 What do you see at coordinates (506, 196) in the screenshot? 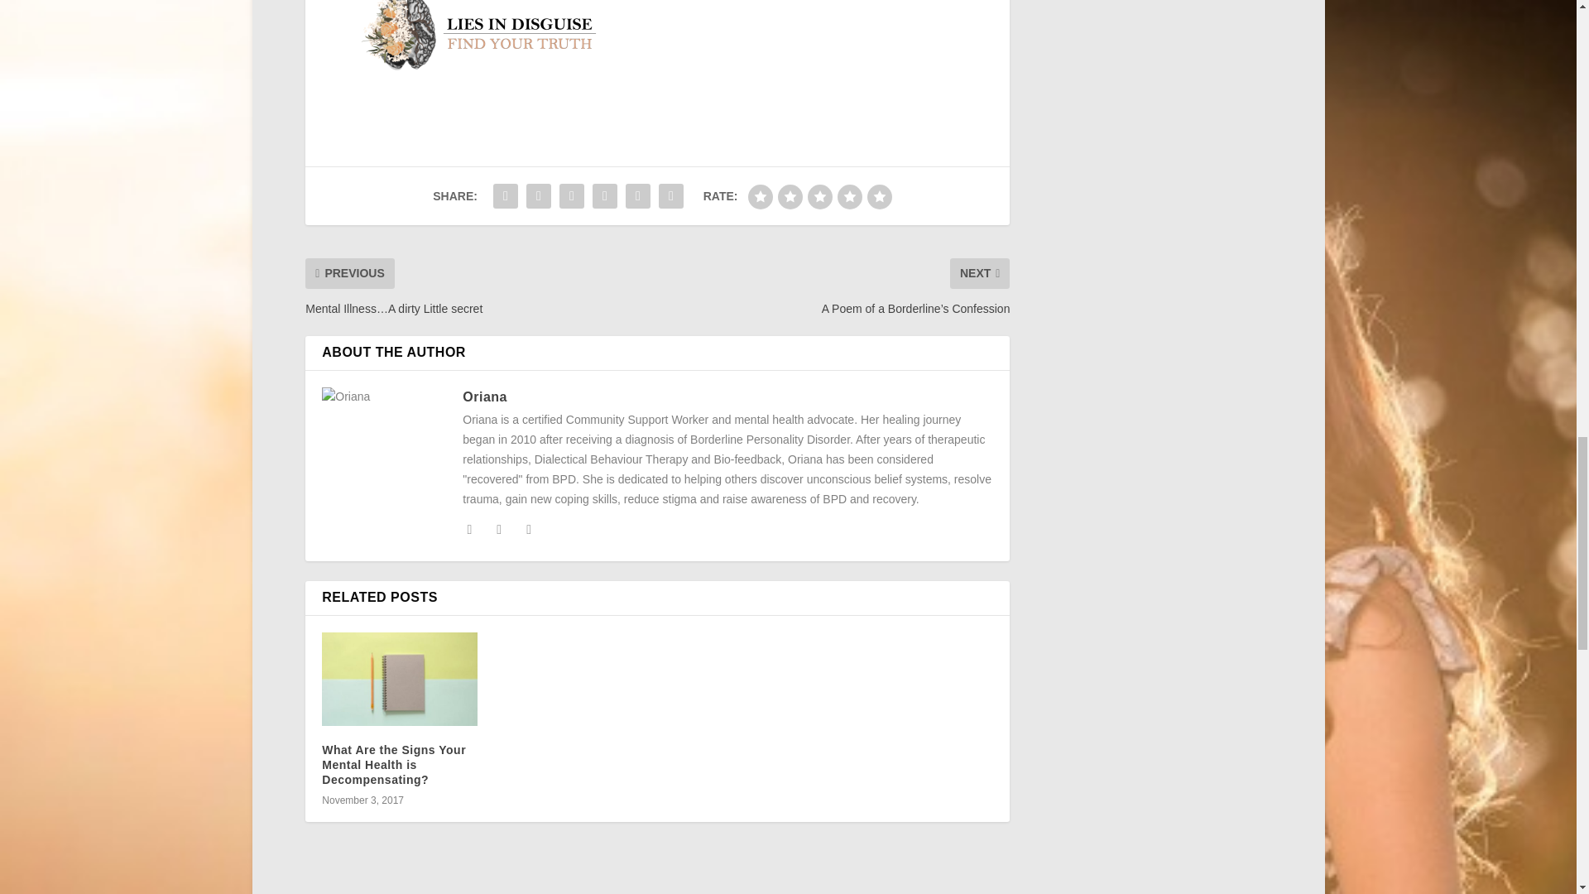
I see `Share "Mental Health Myth Buster" via Facebook` at bounding box center [506, 196].